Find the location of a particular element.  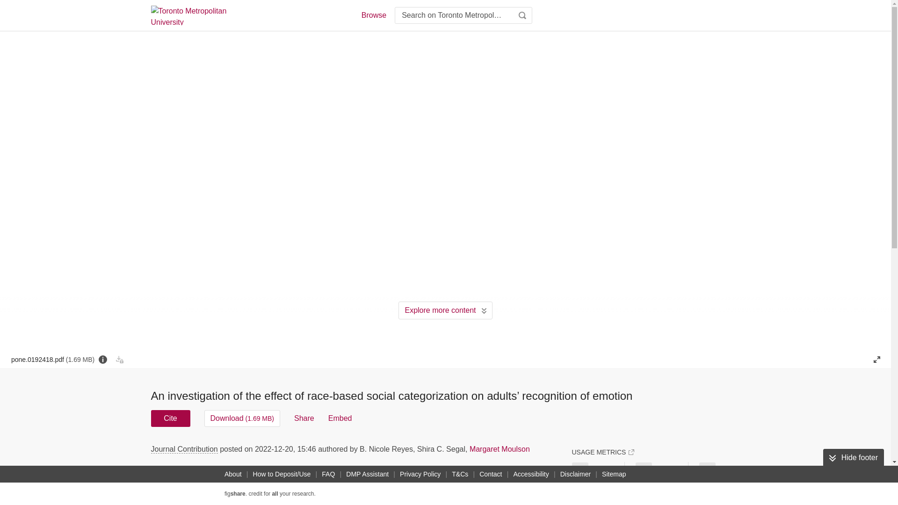

Embed is located at coordinates (340, 418).